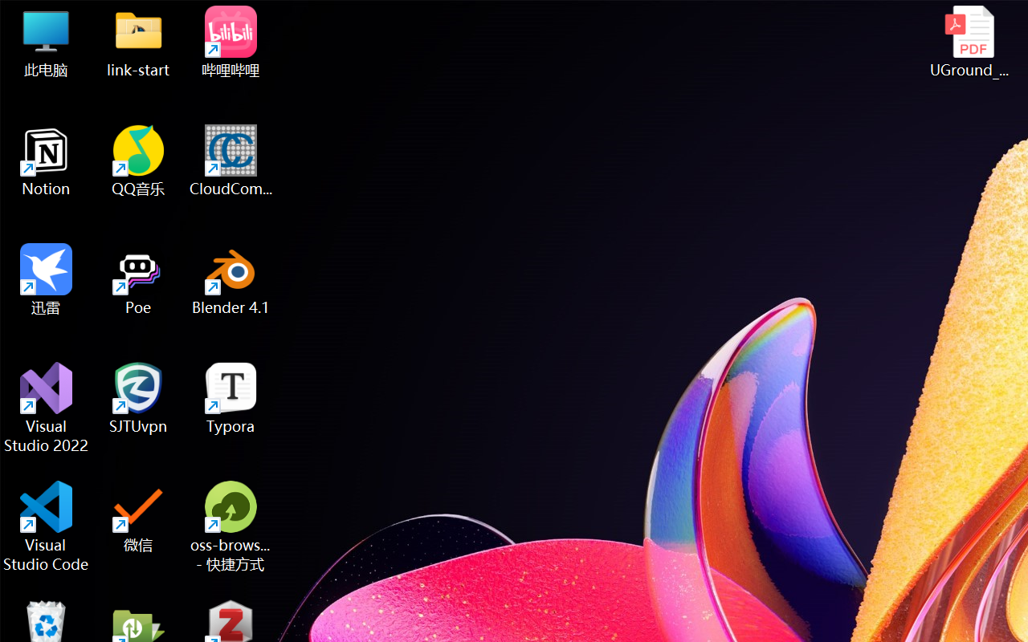 The image size is (1028, 642). Describe the element at coordinates (138, 398) in the screenshot. I see `SJTUvpn` at that location.